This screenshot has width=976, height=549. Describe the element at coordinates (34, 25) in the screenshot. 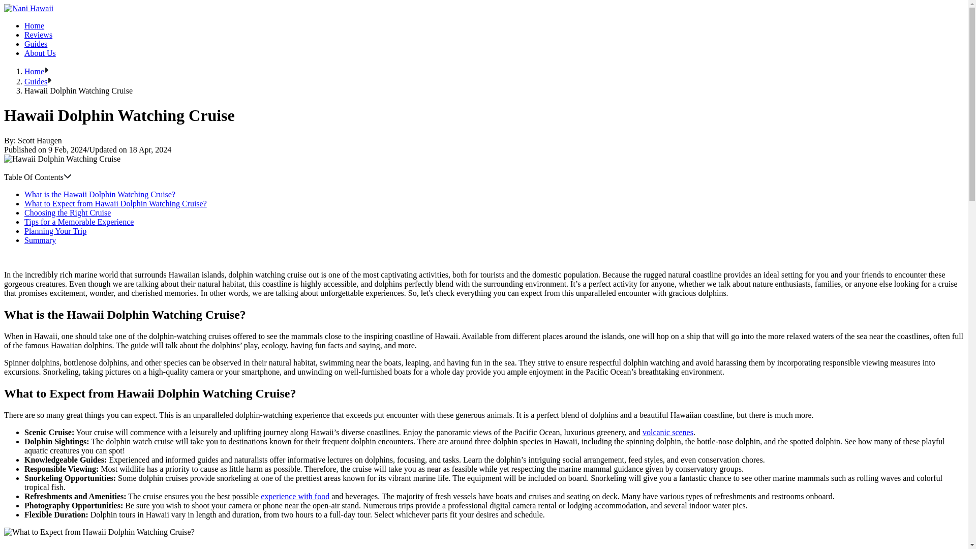

I see `Home` at that location.